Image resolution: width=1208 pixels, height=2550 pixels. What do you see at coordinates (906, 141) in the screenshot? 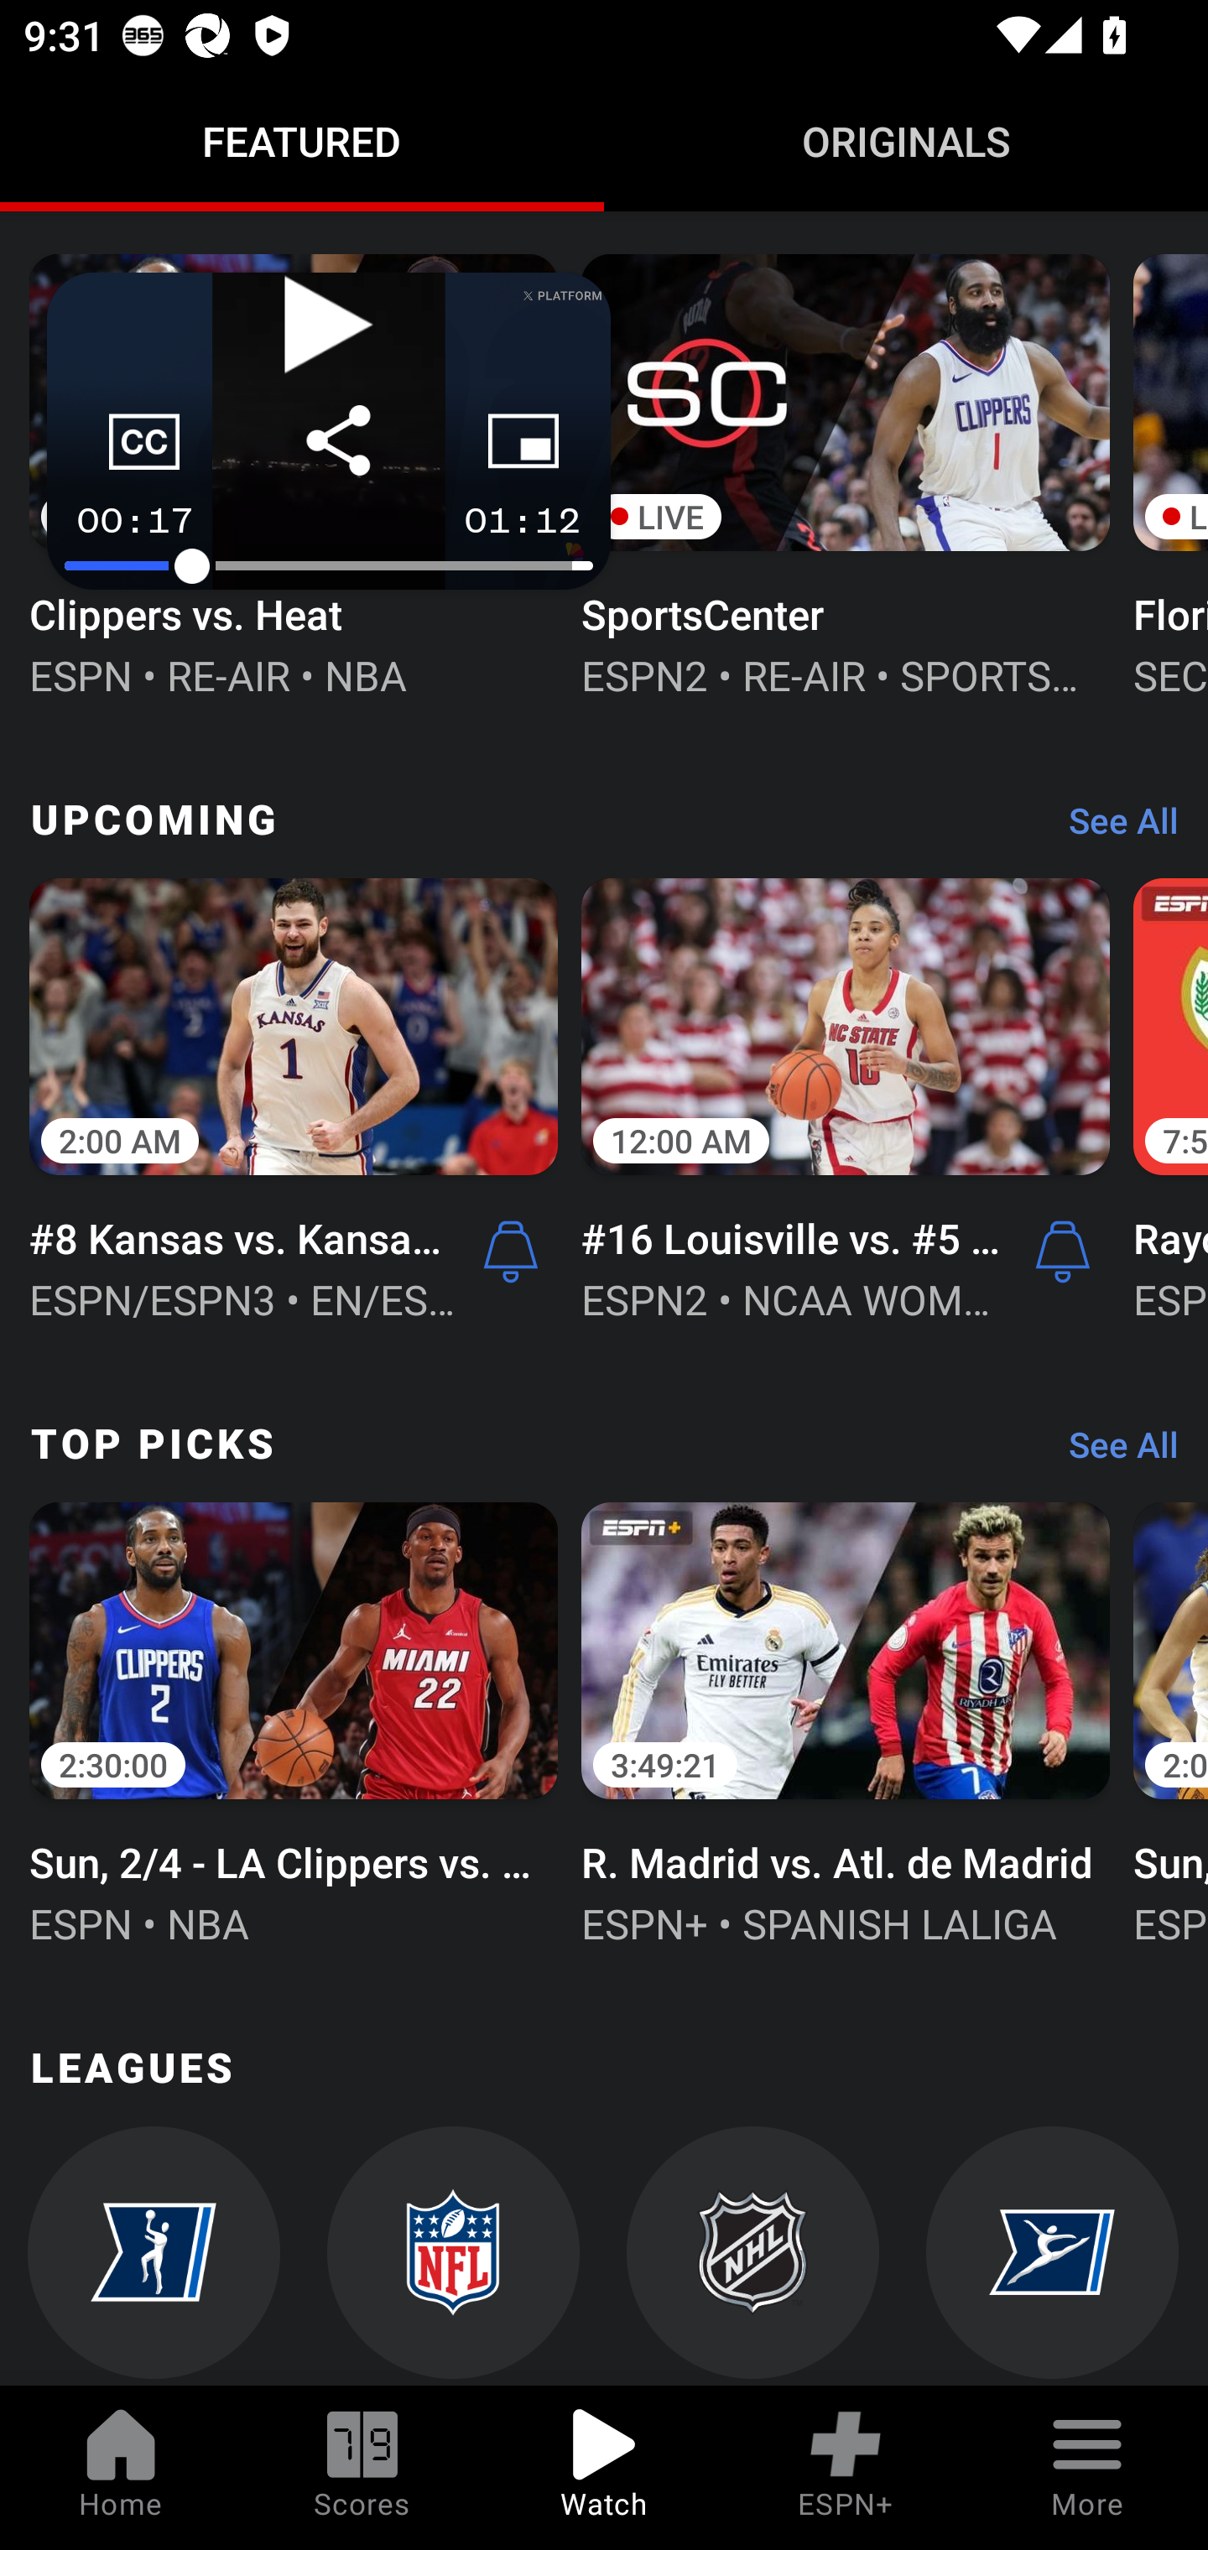
I see `Originals ORIGINALS` at bounding box center [906, 141].